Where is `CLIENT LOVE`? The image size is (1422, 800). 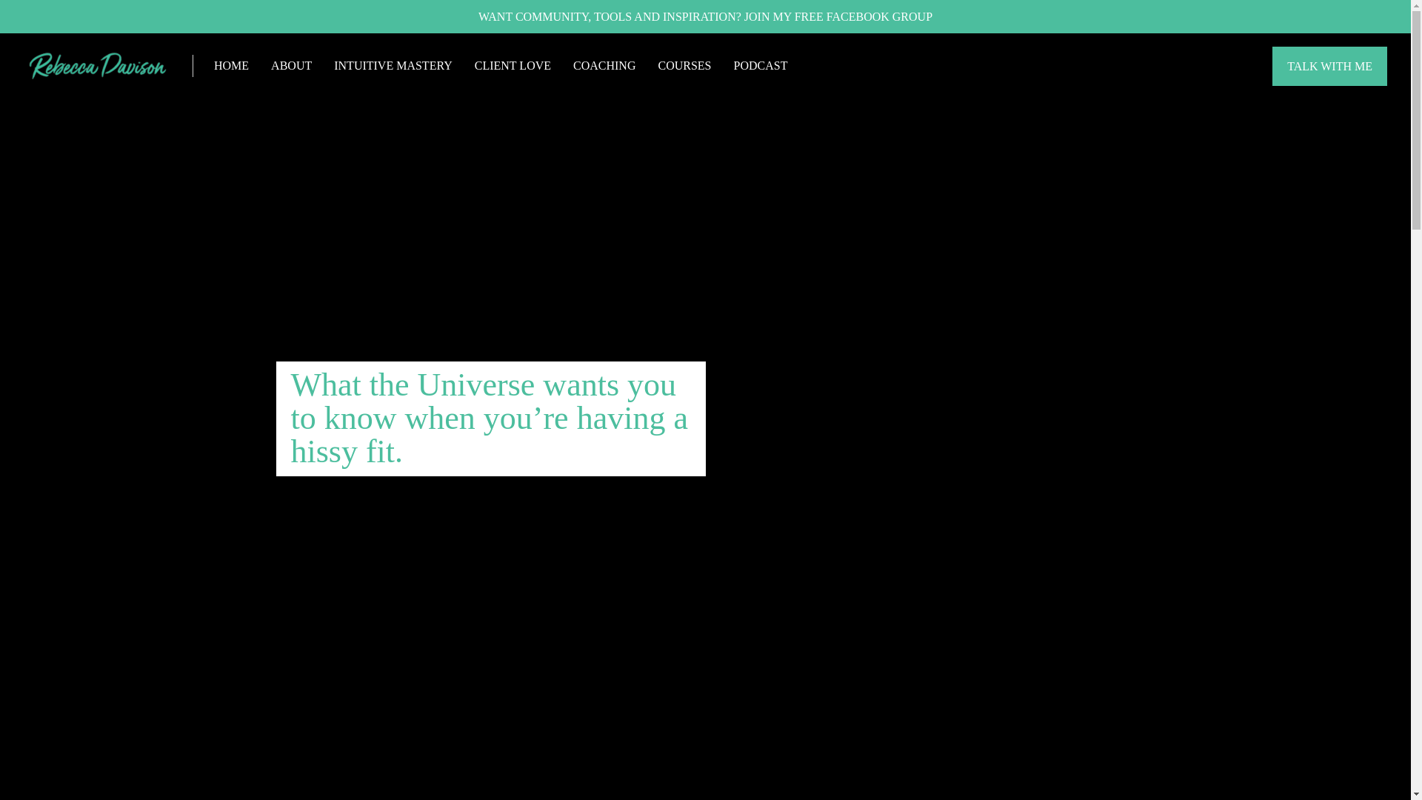
CLIENT LOVE is located at coordinates (513, 65).